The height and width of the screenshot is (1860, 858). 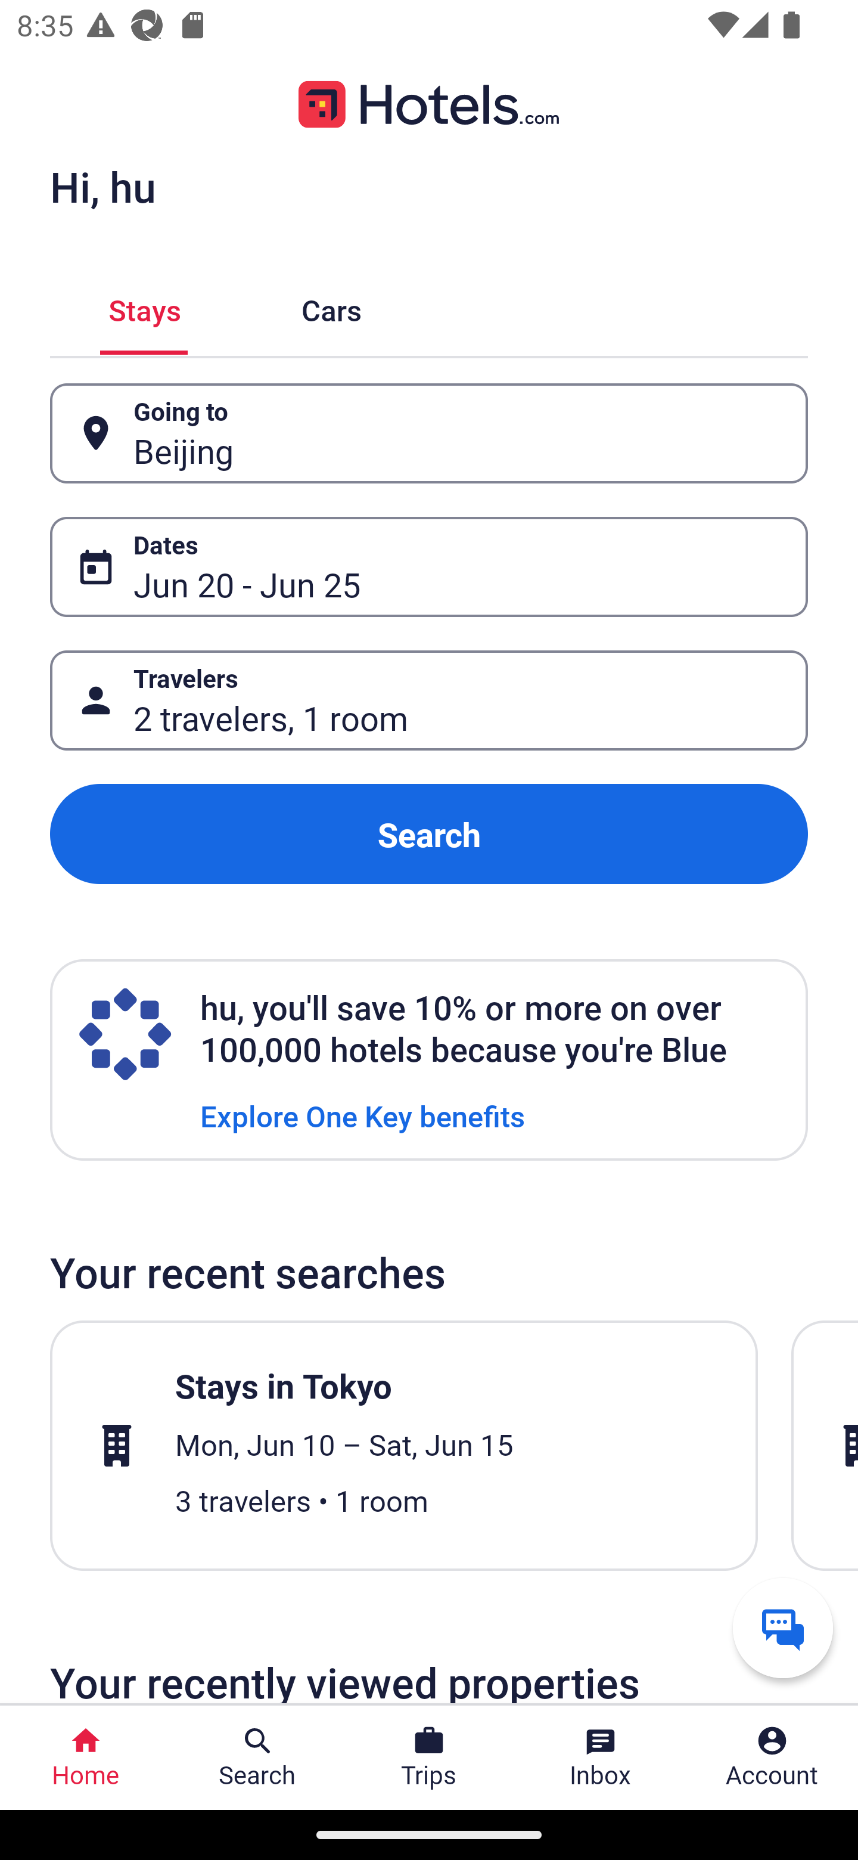 What do you see at coordinates (429, 567) in the screenshot?
I see `Dates Button Jun 20 - Jun 25` at bounding box center [429, 567].